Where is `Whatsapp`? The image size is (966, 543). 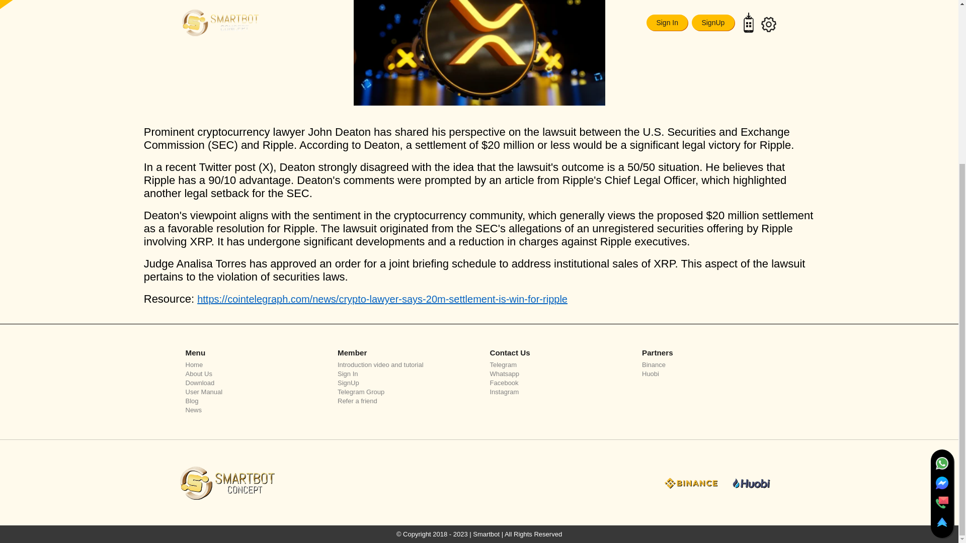 Whatsapp is located at coordinates (555, 373).